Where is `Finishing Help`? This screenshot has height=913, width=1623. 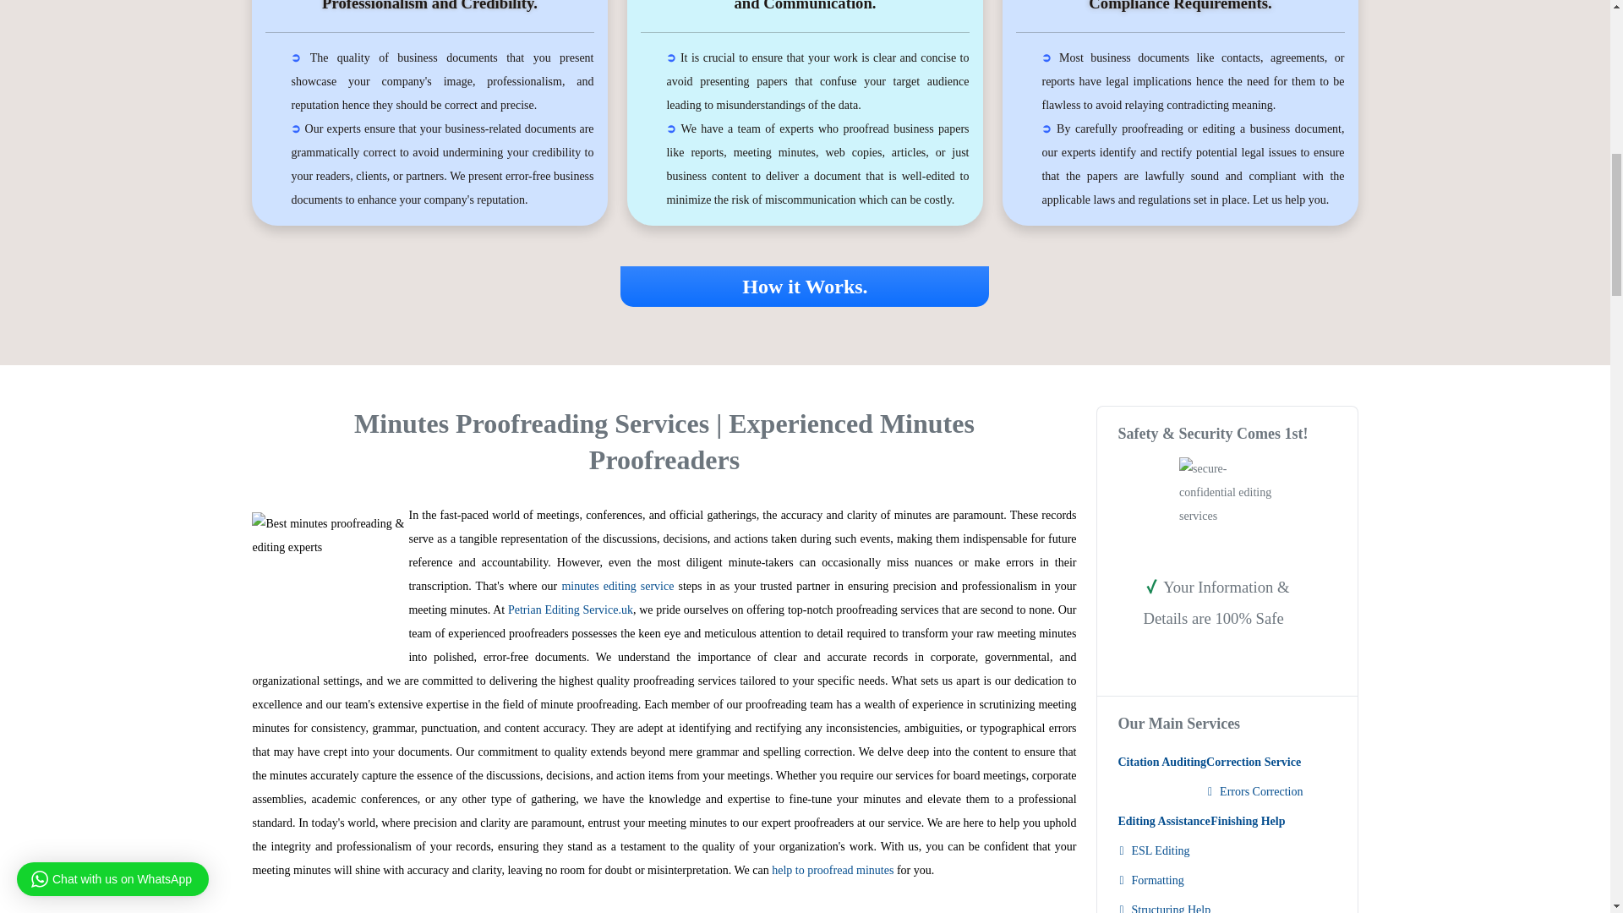
Finishing Help is located at coordinates (1248, 821).